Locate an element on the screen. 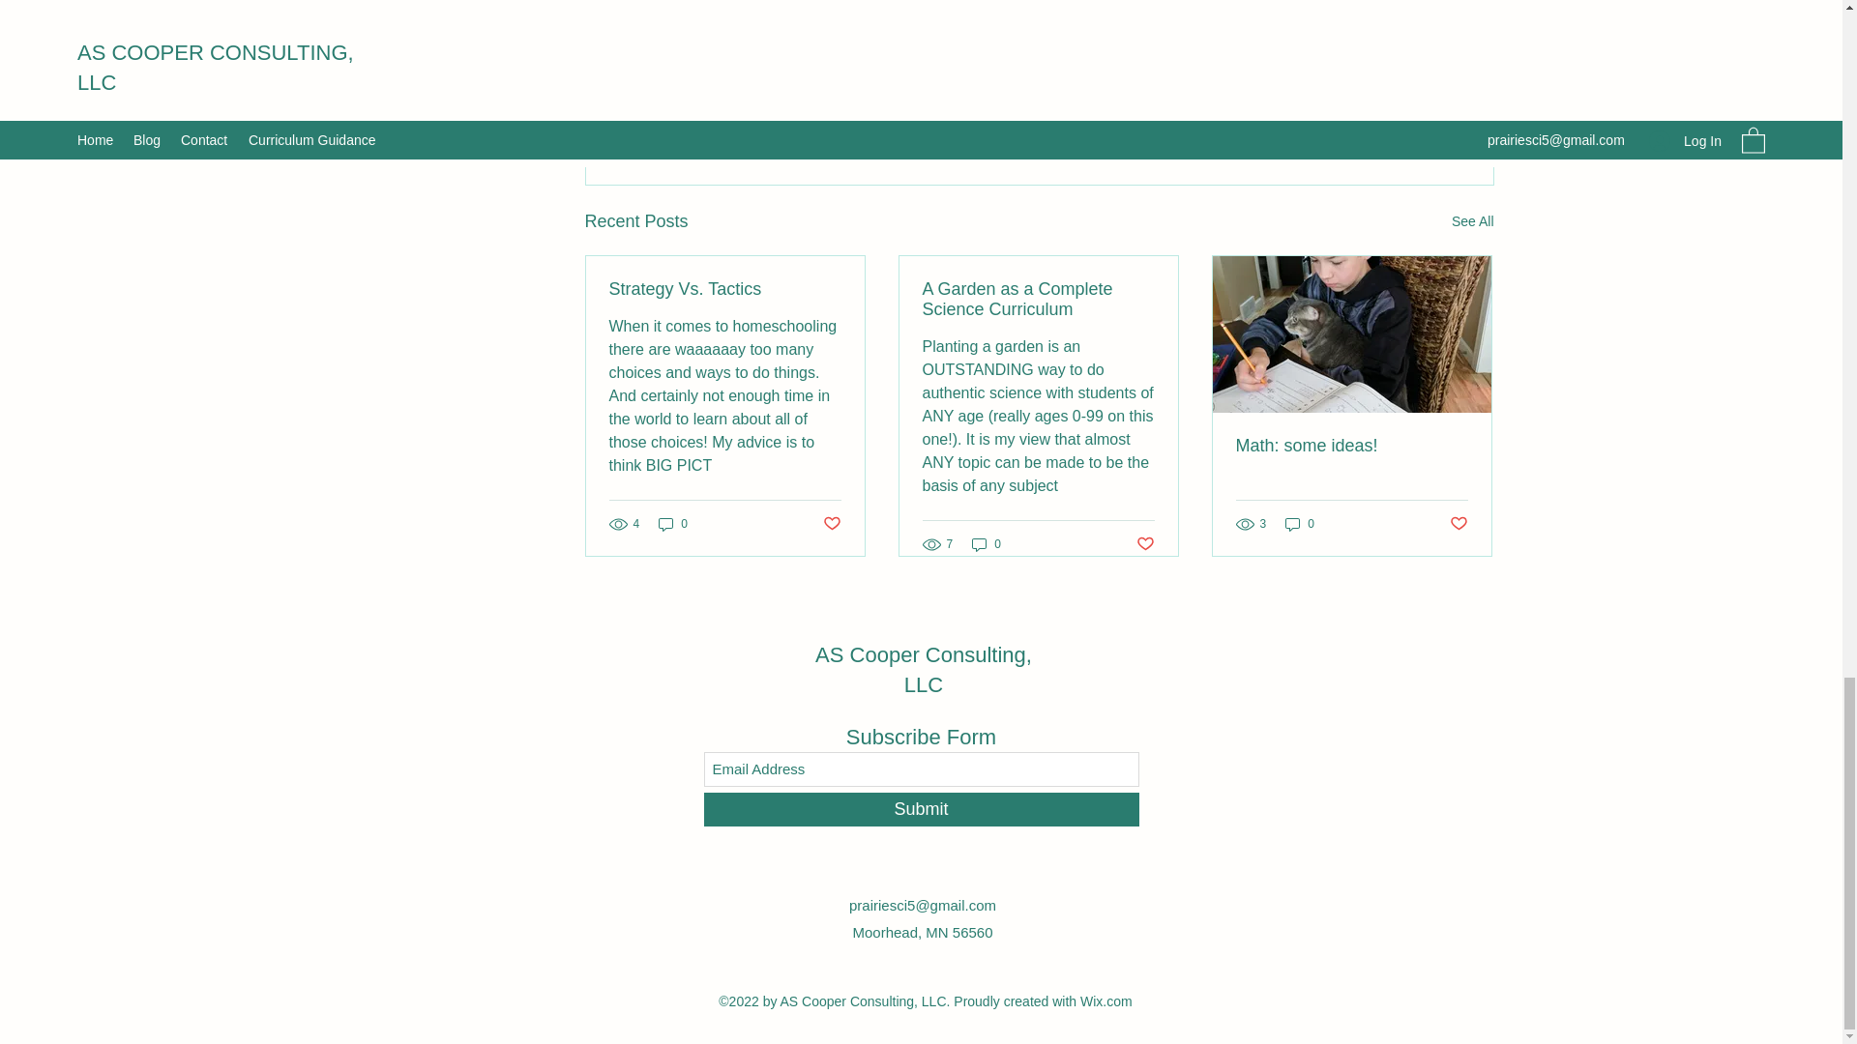 This screenshot has width=1857, height=1044. A Garden as a Complete Science Curriculum is located at coordinates (1039, 300).